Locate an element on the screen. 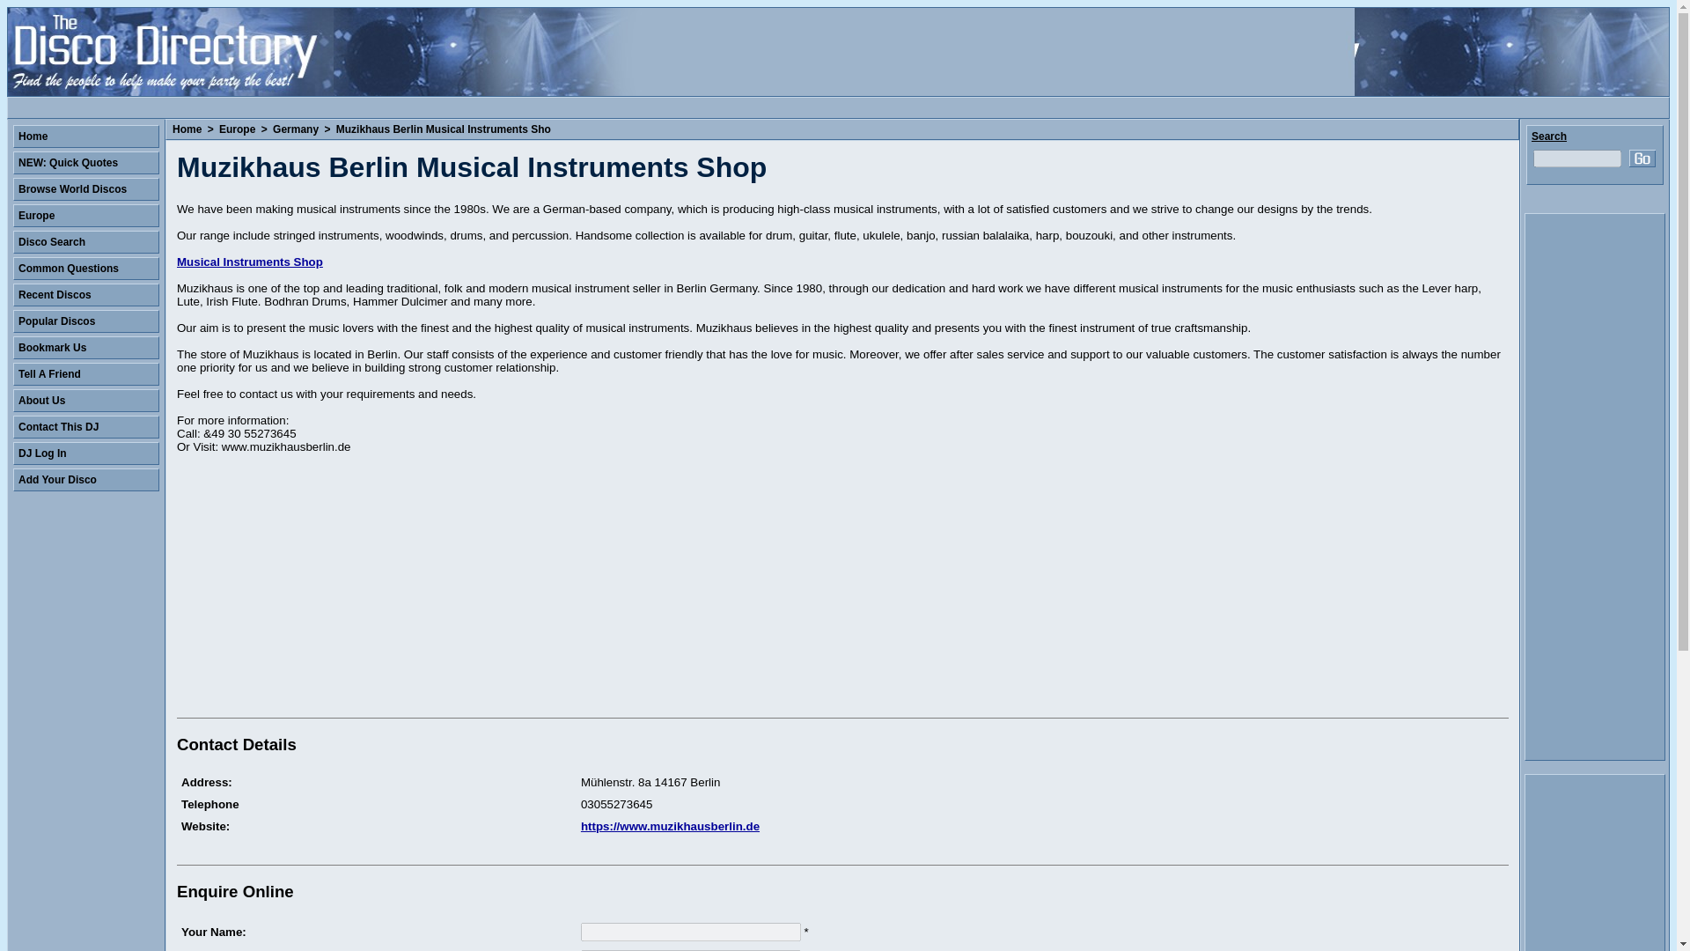 The width and height of the screenshot is (1690, 951). Common Questions is located at coordinates (86, 268).